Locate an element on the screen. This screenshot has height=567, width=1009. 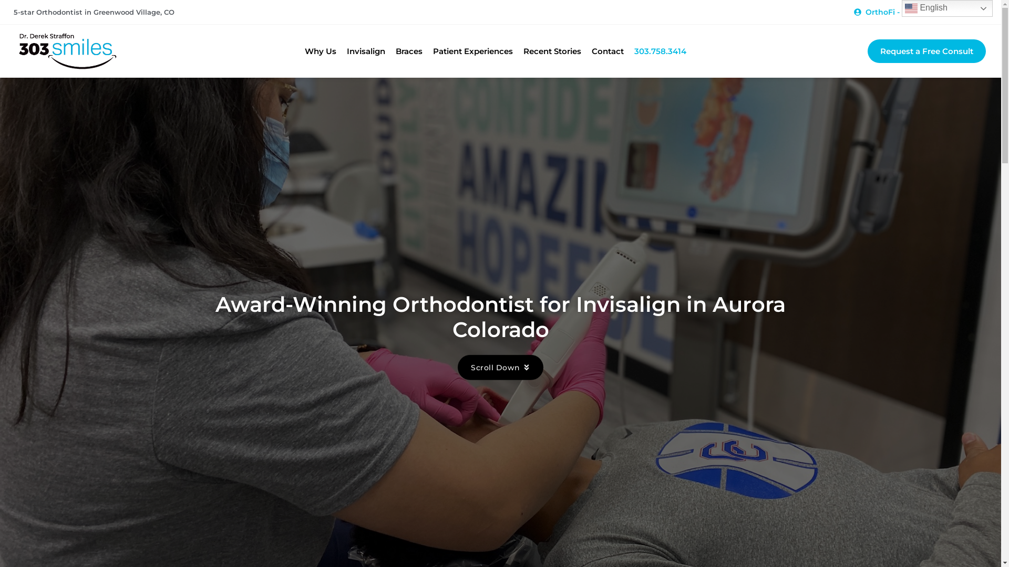
Braces is located at coordinates (409, 51).